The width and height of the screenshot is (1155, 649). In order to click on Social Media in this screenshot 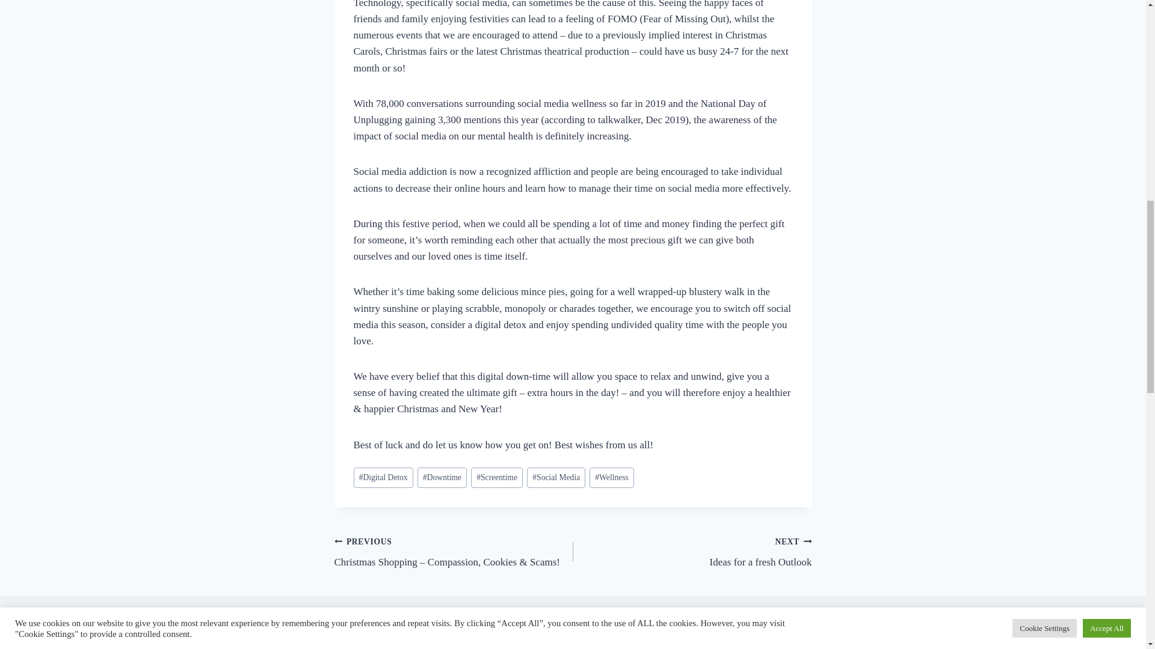, I will do `click(556, 478)`.